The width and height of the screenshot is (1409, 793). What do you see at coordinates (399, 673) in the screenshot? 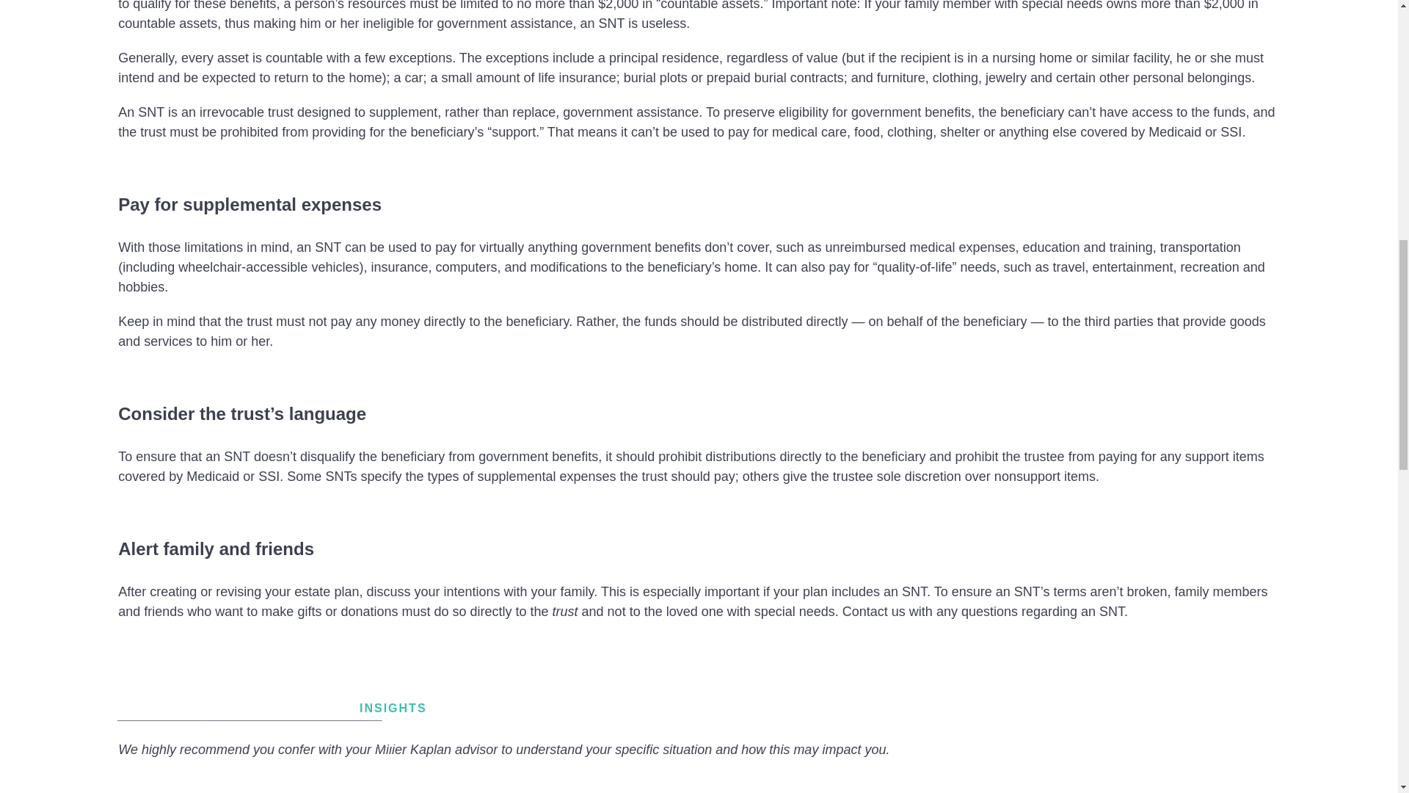
I see `LOCATIONS` at bounding box center [399, 673].